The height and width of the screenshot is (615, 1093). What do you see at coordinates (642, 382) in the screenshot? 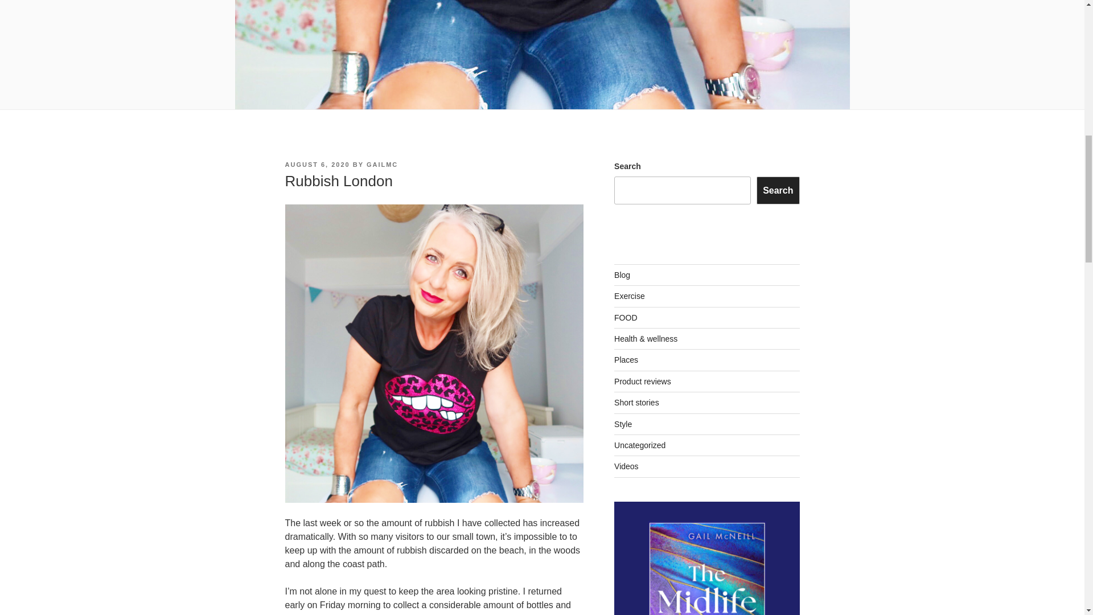
I see `Product reviews` at bounding box center [642, 382].